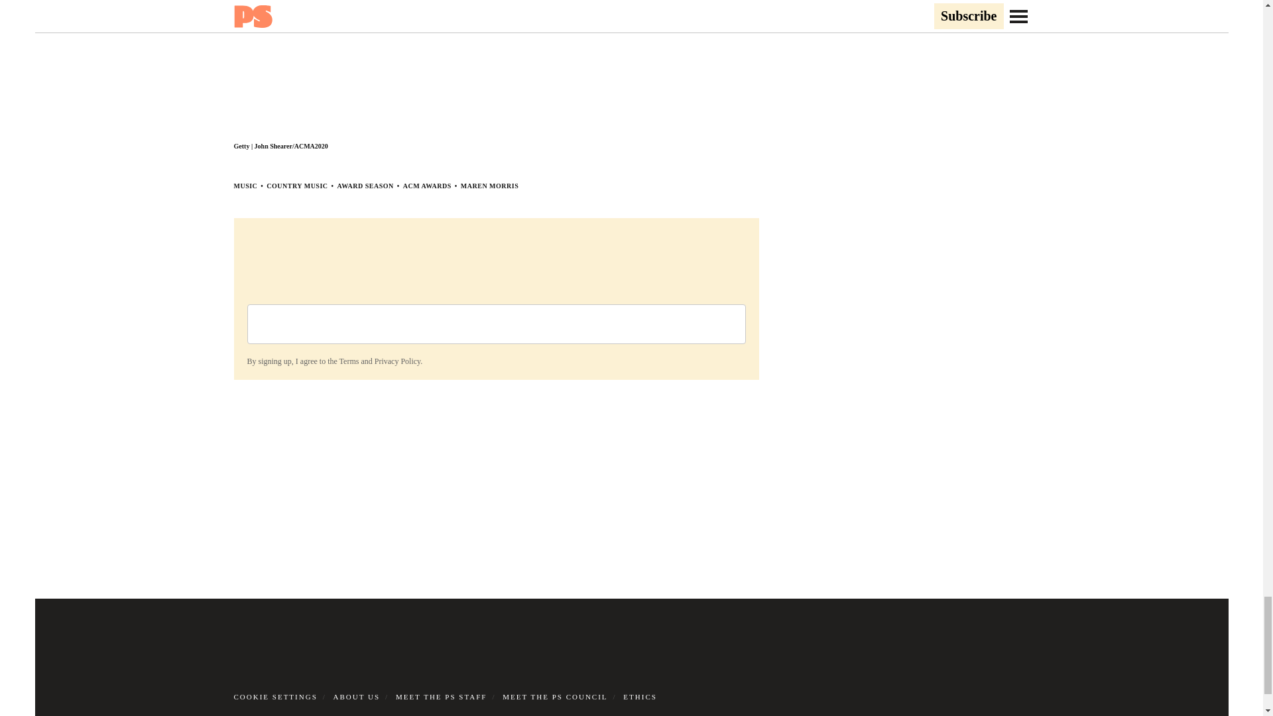 The height and width of the screenshot is (716, 1273). What do you see at coordinates (398, 361) in the screenshot?
I see `Privacy Policy.` at bounding box center [398, 361].